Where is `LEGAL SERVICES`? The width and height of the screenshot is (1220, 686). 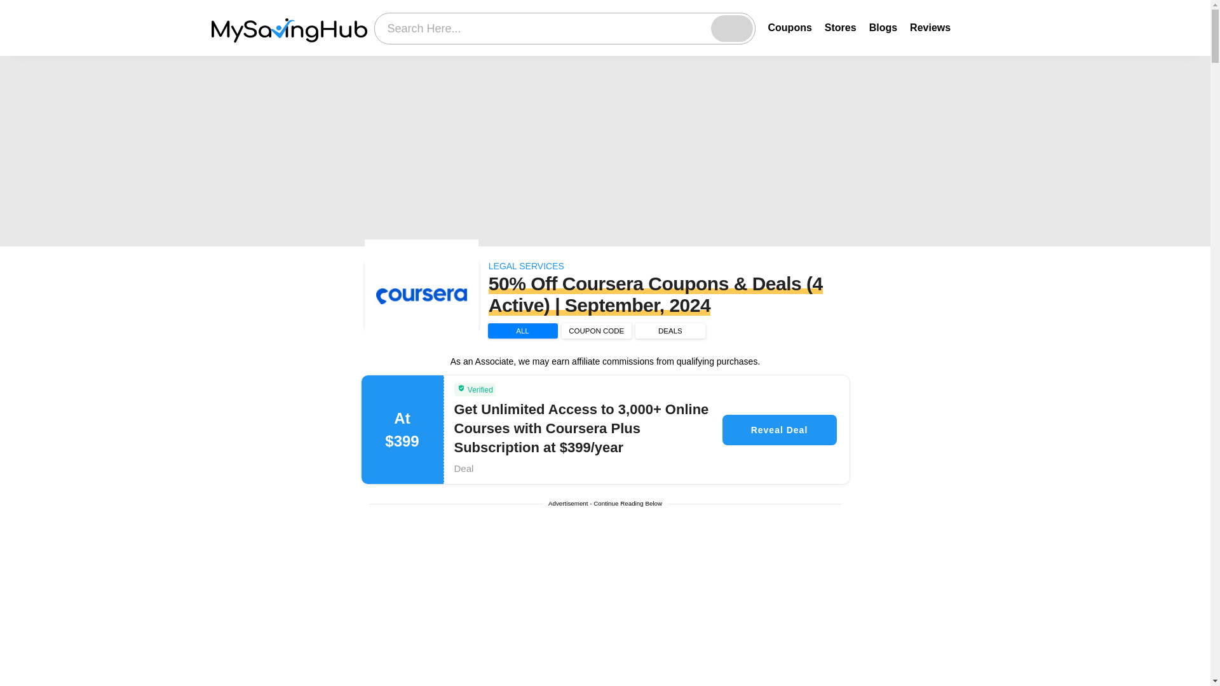 LEGAL SERVICES is located at coordinates (526, 266).